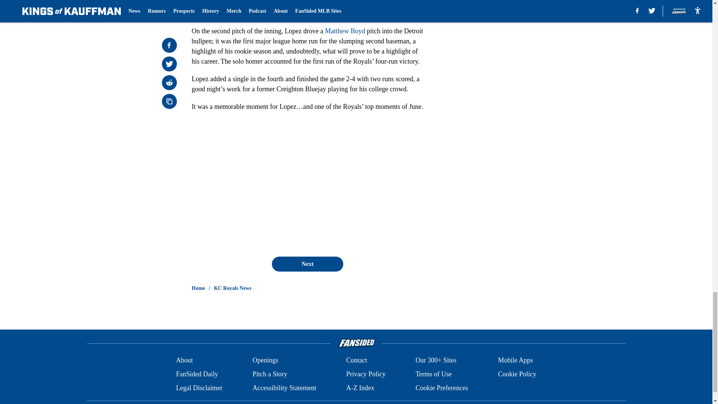  I want to click on Pitch a Story, so click(270, 374).